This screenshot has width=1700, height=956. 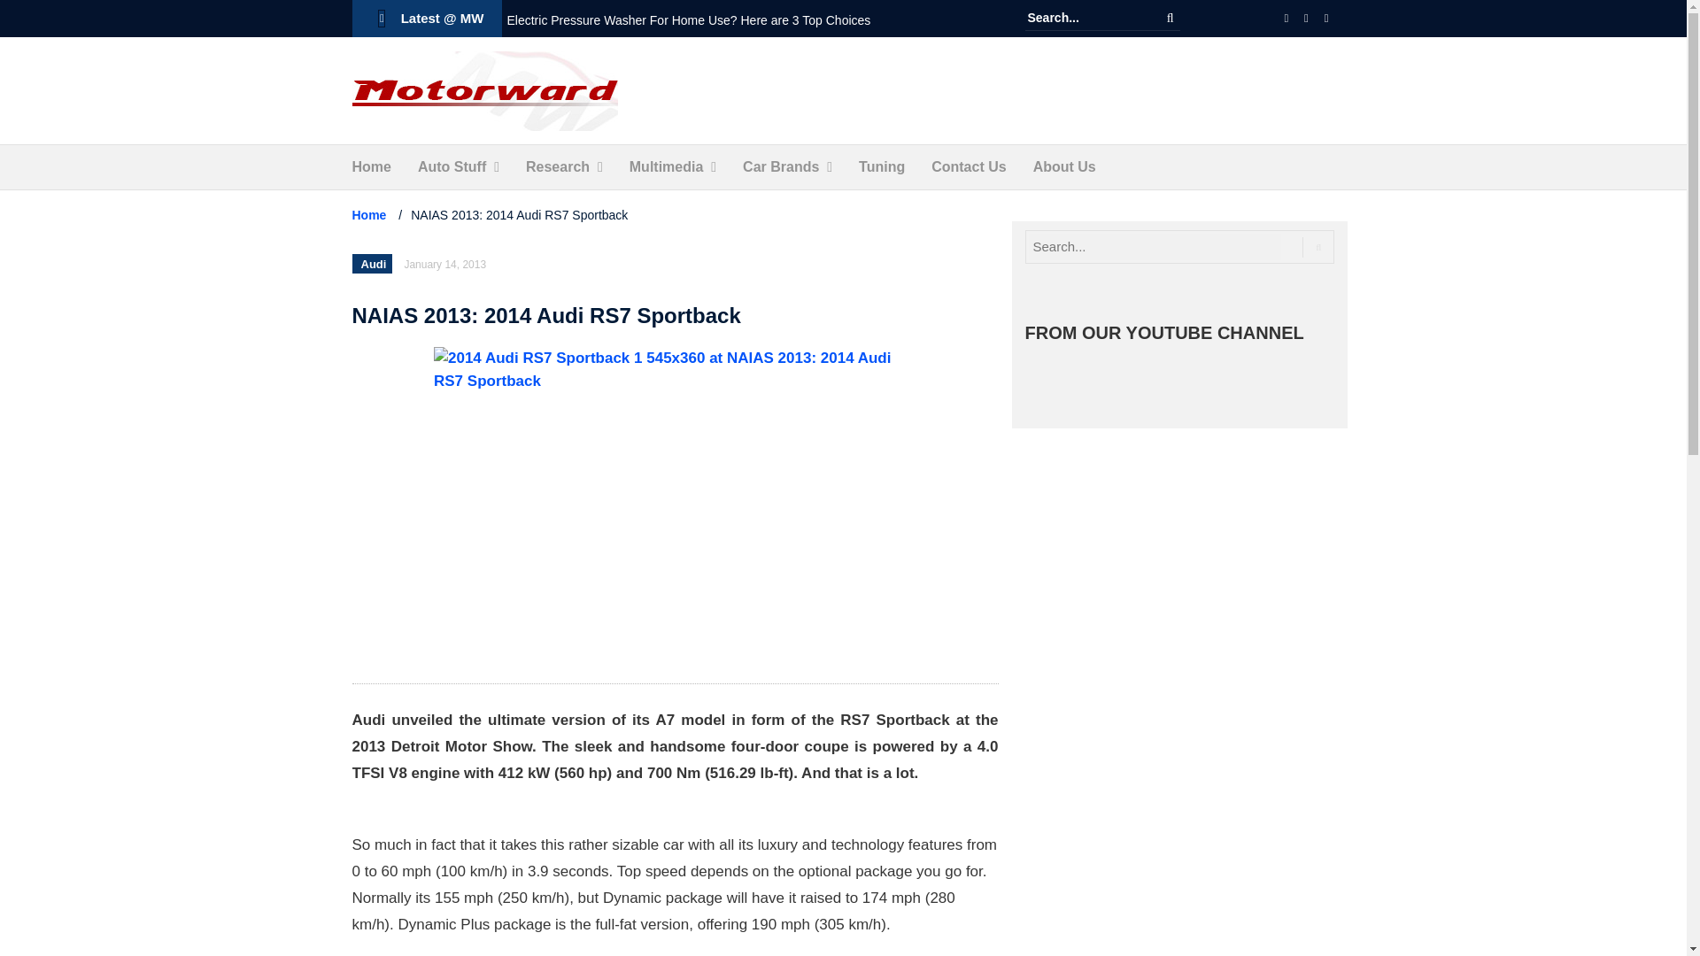 What do you see at coordinates (452, 166) in the screenshot?
I see `Auto Stuff` at bounding box center [452, 166].